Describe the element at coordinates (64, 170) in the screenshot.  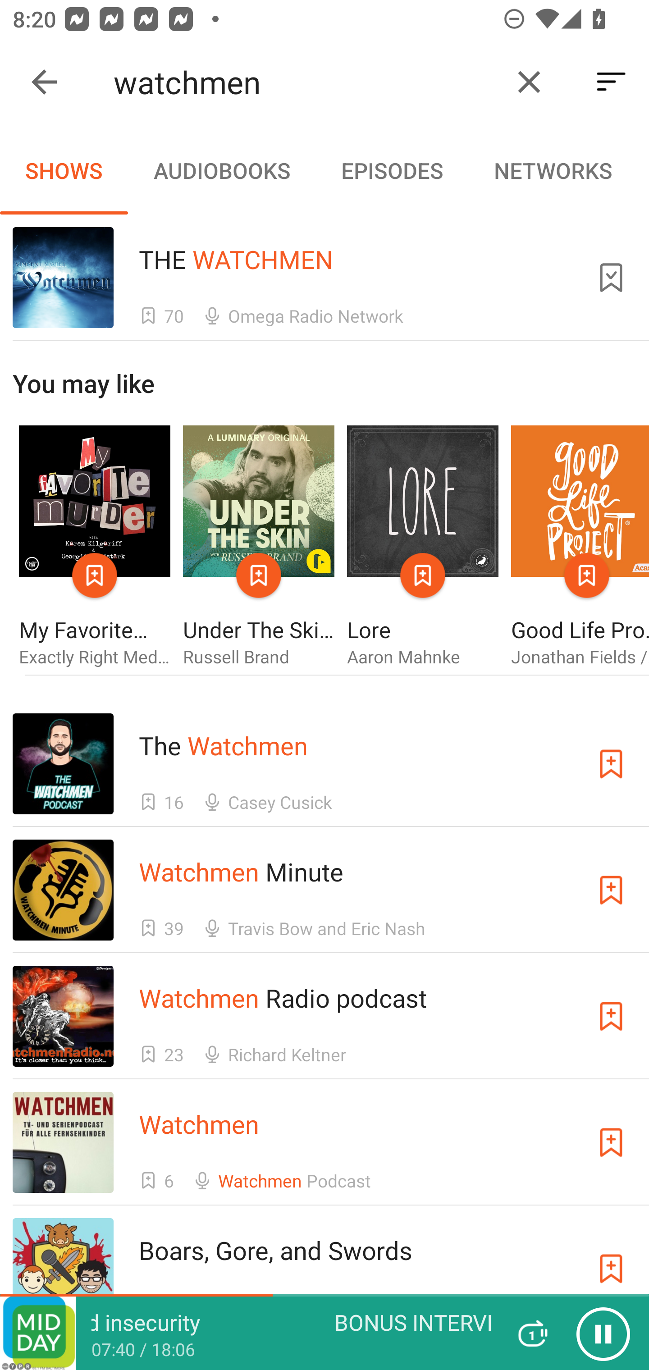
I see `SHOWS` at that location.